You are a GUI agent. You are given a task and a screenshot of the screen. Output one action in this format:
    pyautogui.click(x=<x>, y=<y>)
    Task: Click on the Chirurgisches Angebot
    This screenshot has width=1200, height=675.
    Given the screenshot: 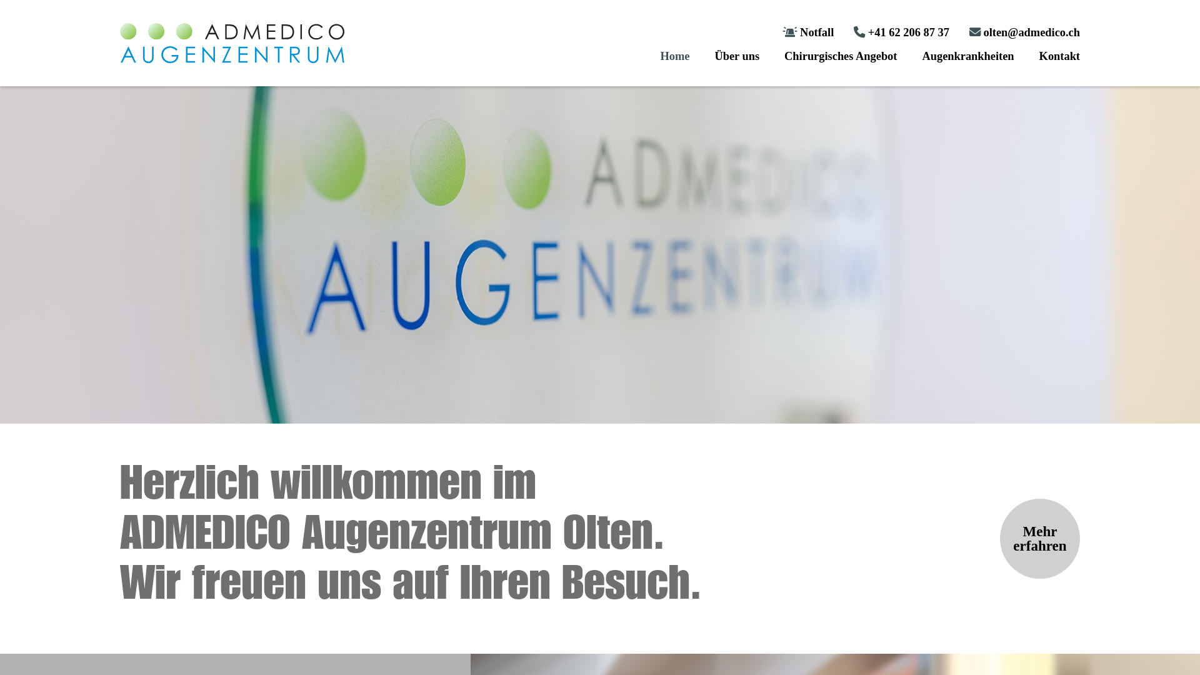 What is the action you would take?
    pyautogui.click(x=841, y=56)
    